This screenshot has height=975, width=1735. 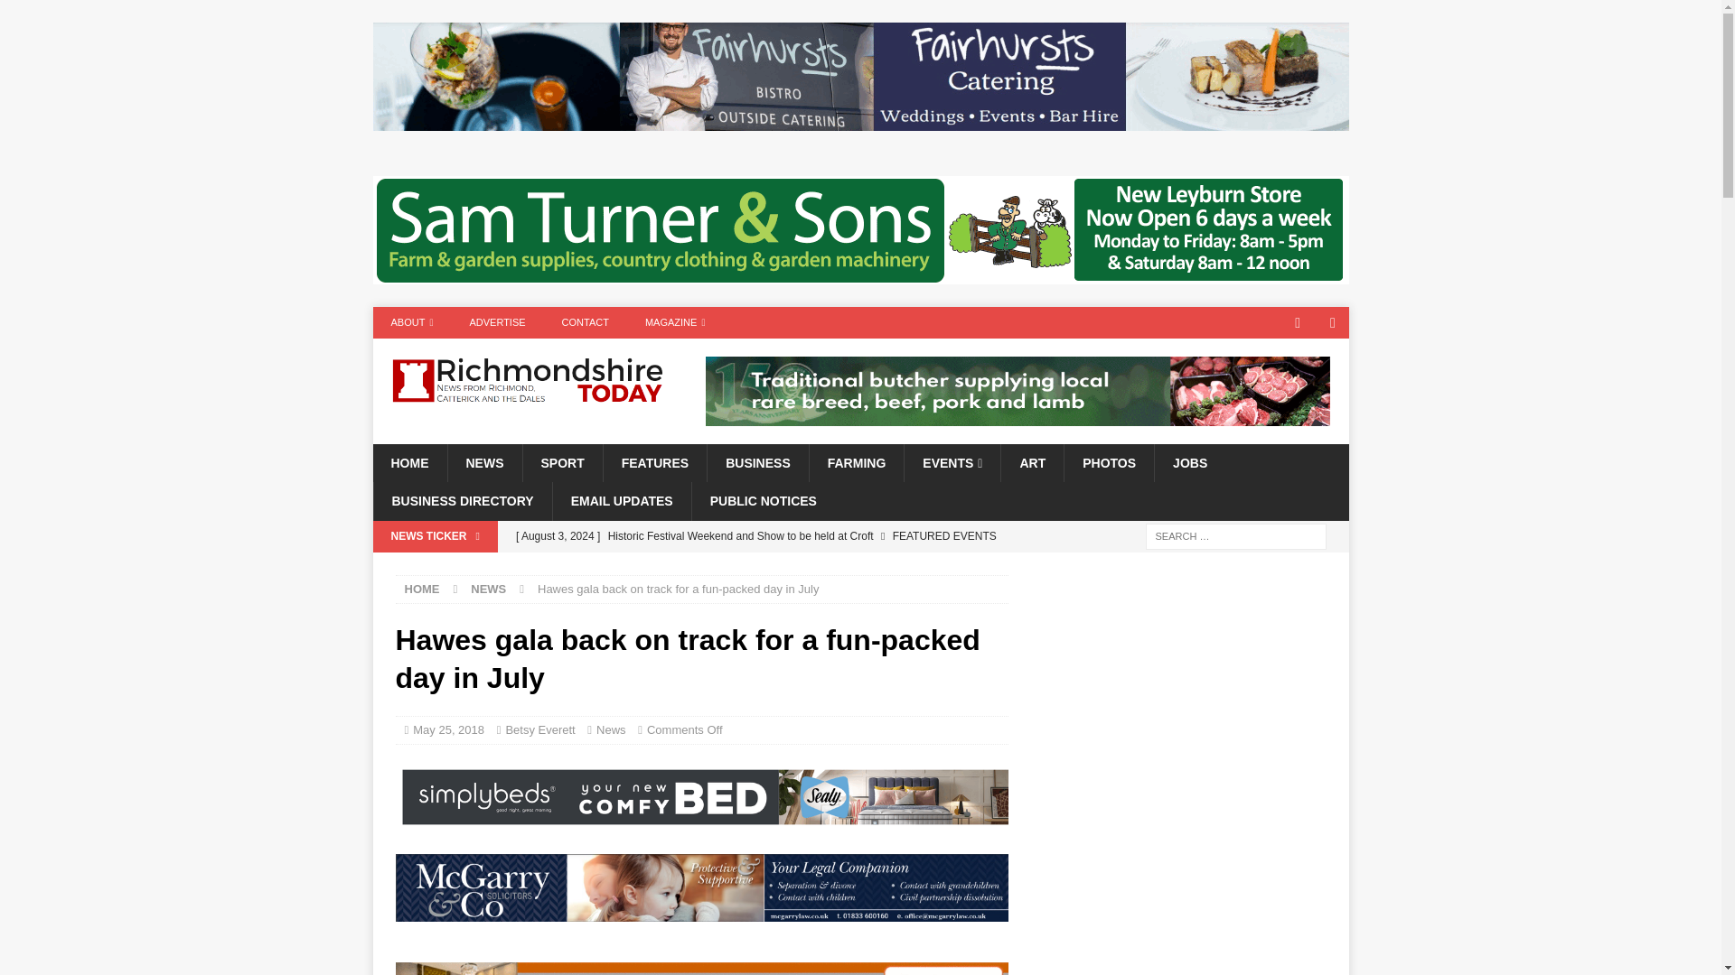 I want to click on EVENTS, so click(x=952, y=462).